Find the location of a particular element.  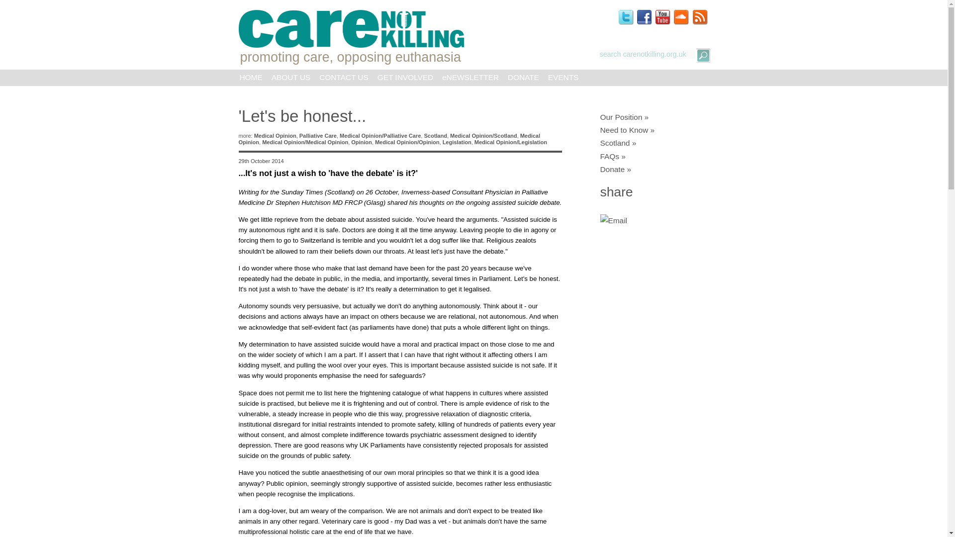

eNEWSLETTER is located at coordinates (470, 75).